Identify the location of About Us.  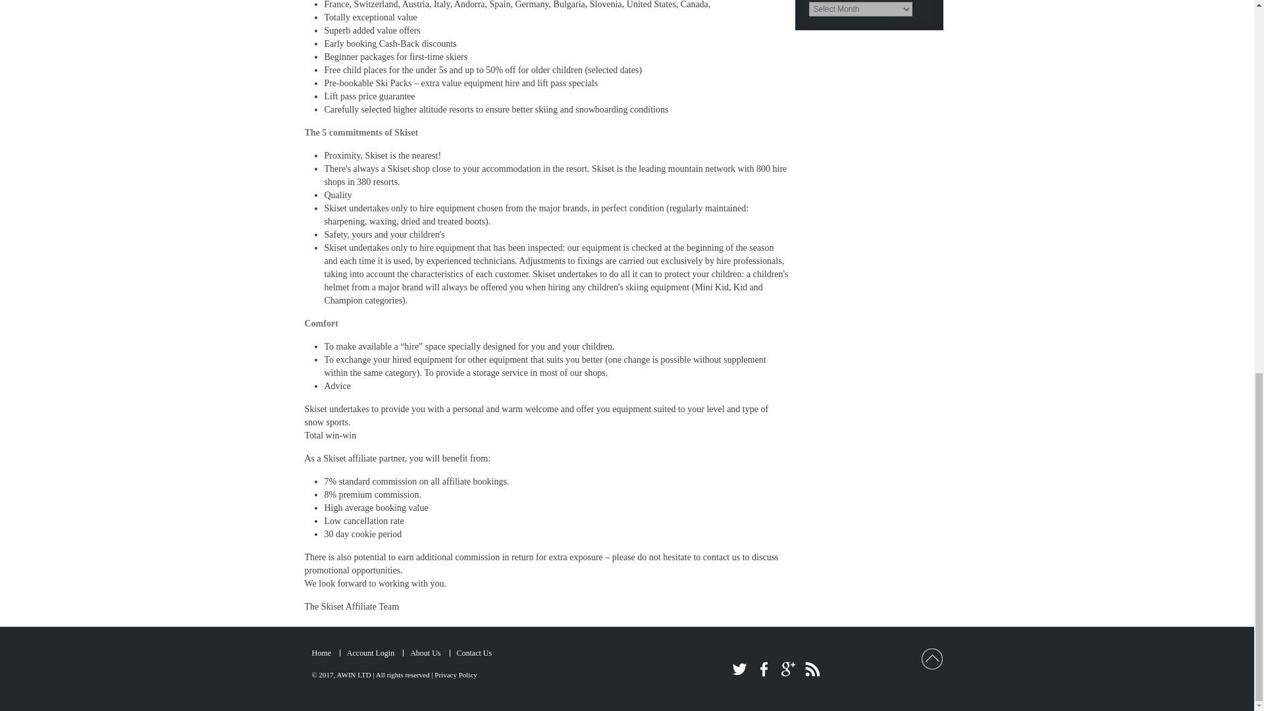
(425, 653).